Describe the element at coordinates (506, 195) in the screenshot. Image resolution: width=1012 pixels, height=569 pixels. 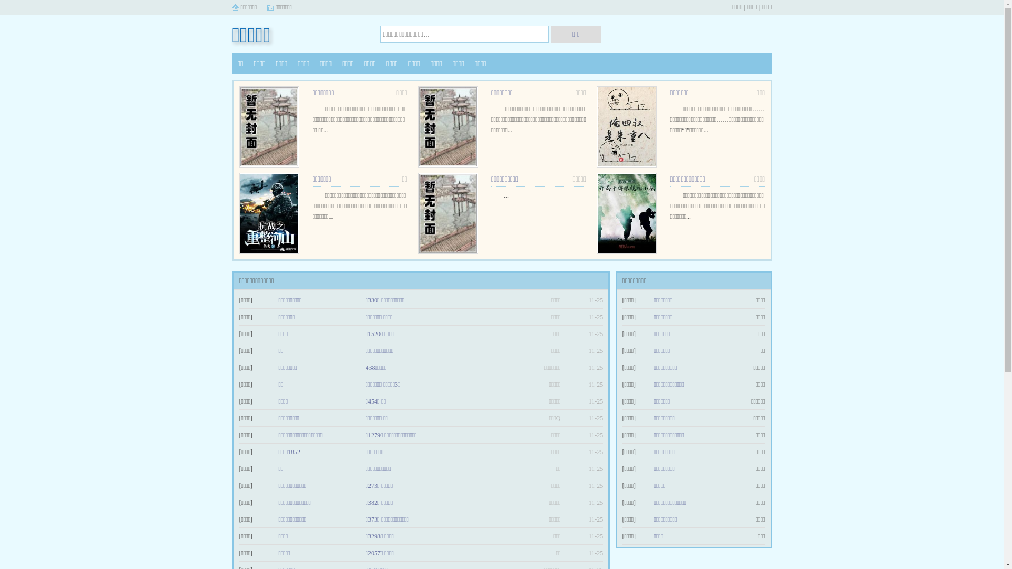
I see `...` at that location.